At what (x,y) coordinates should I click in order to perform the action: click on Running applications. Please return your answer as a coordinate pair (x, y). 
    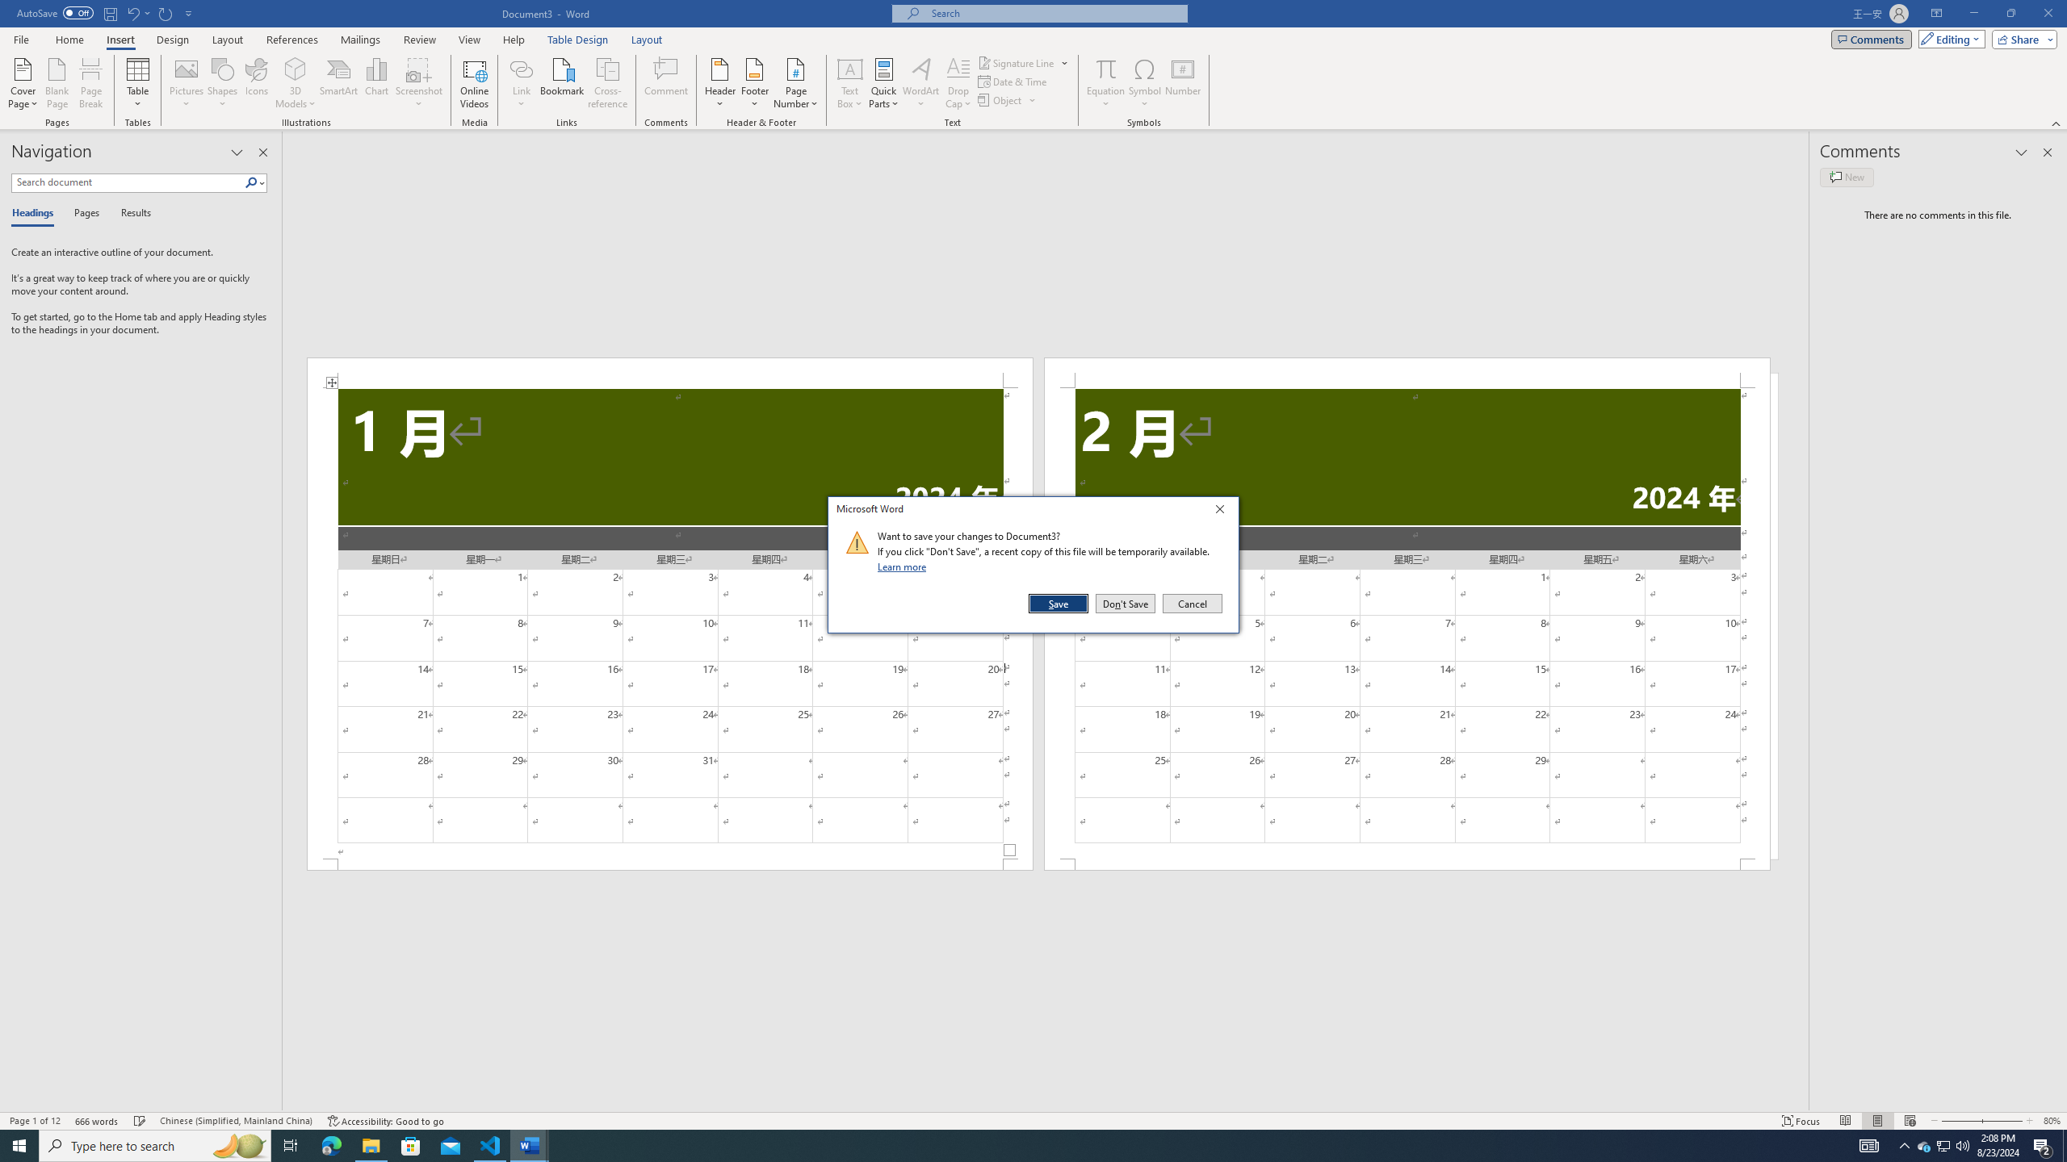
    Looking at the image, I should click on (1019, 1146).